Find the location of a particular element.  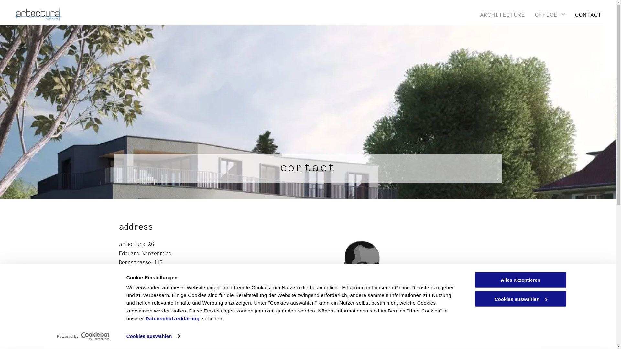

+41 31 352 52 25 is located at coordinates (146, 297).